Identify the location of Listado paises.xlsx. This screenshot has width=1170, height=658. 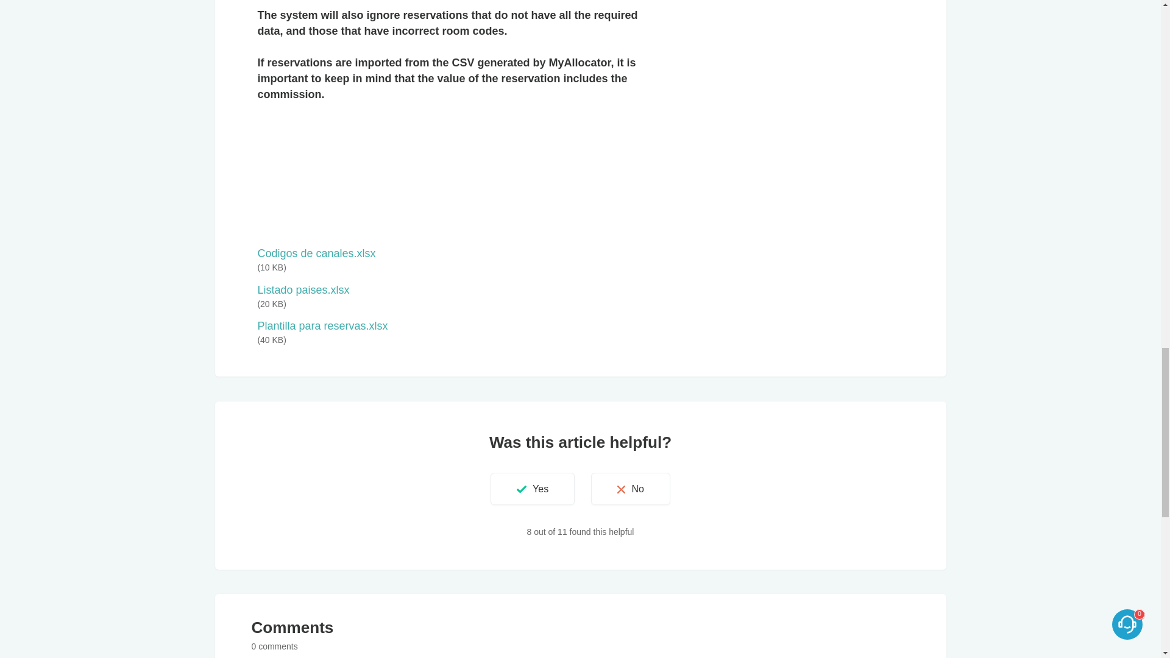
(303, 290).